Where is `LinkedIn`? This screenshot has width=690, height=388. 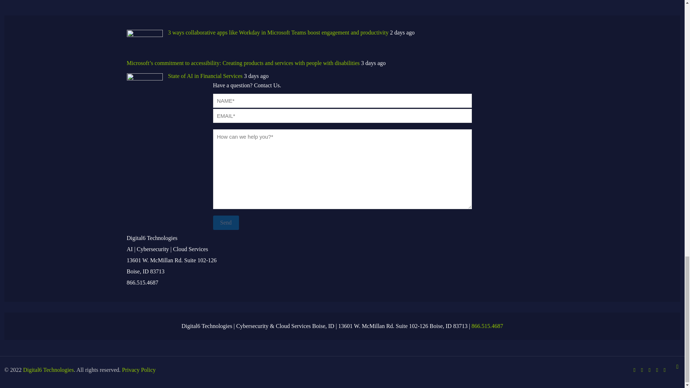 LinkedIn is located at coordinates (657, 370).